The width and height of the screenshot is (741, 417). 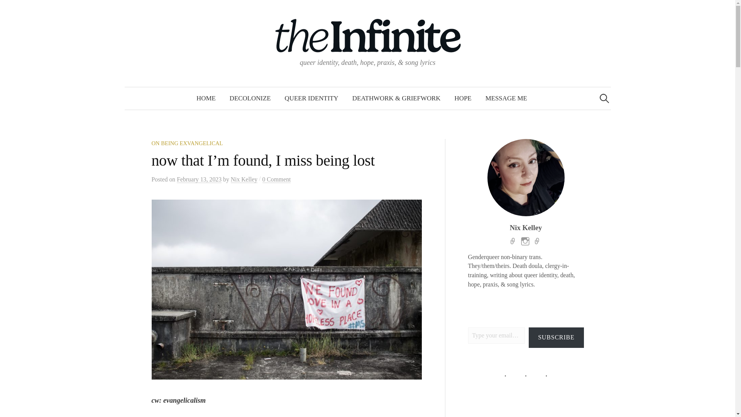 What do you see at coordinates (556, 337) in the screenshot?
I see `SUBSCRIBE` at bounding box center [556, 337].